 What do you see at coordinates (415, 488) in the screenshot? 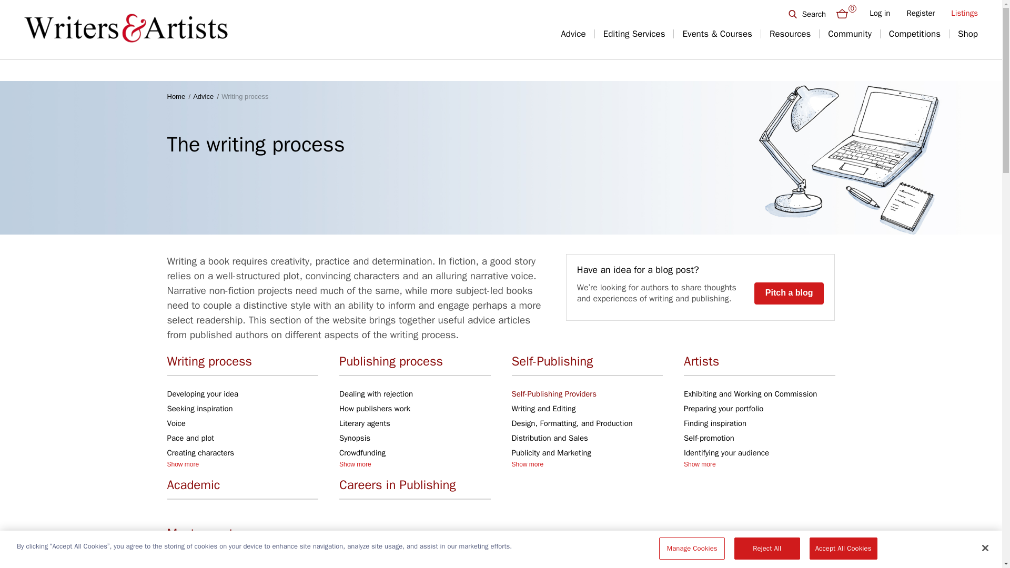
I see `Careers in Publishing` at bounding box center [415, 488].